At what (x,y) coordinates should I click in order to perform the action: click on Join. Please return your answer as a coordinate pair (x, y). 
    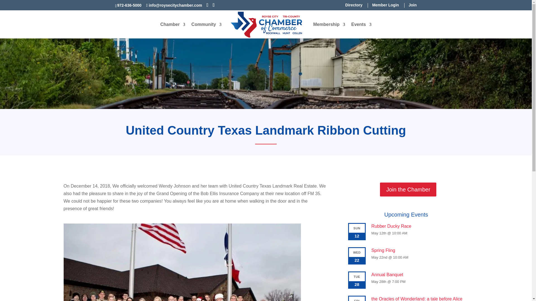
    Looking at the image, I should click on (410, 5).